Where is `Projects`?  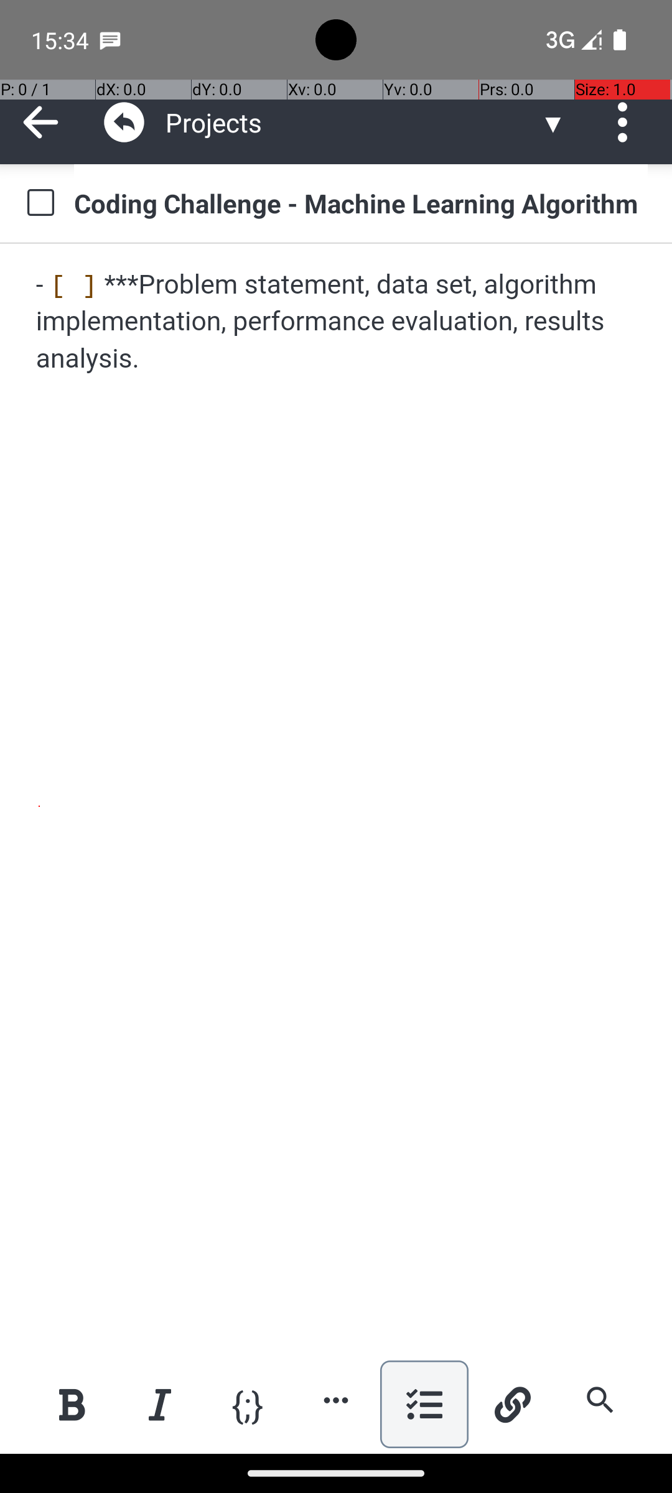
Projects is located at coordinates (352, 122).